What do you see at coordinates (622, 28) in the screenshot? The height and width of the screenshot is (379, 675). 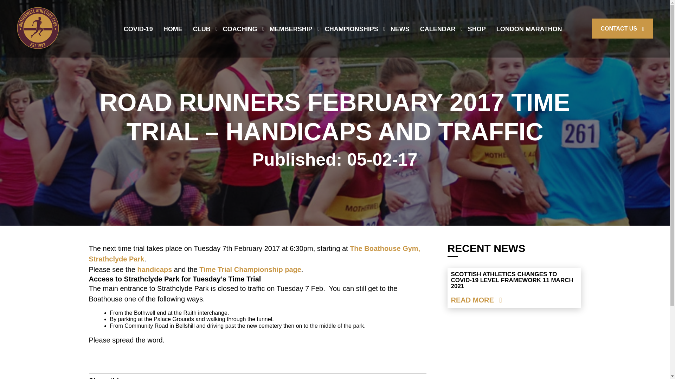 I see `CONTACT US` at bounding box center [622, 28].